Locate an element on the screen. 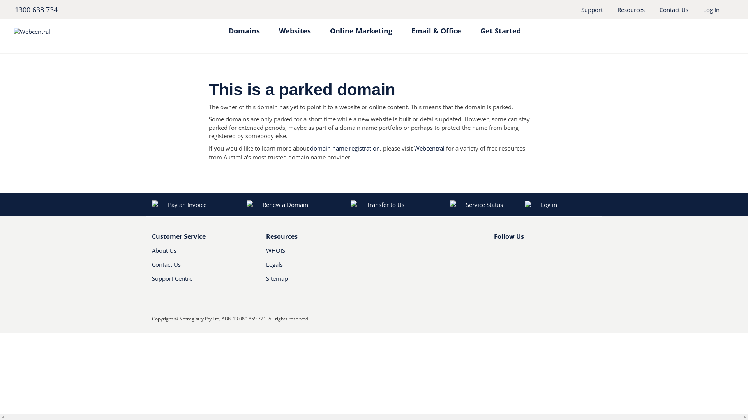 This screenshot has width=748, height=420. Webcentral is located at coordinates (429, 149).